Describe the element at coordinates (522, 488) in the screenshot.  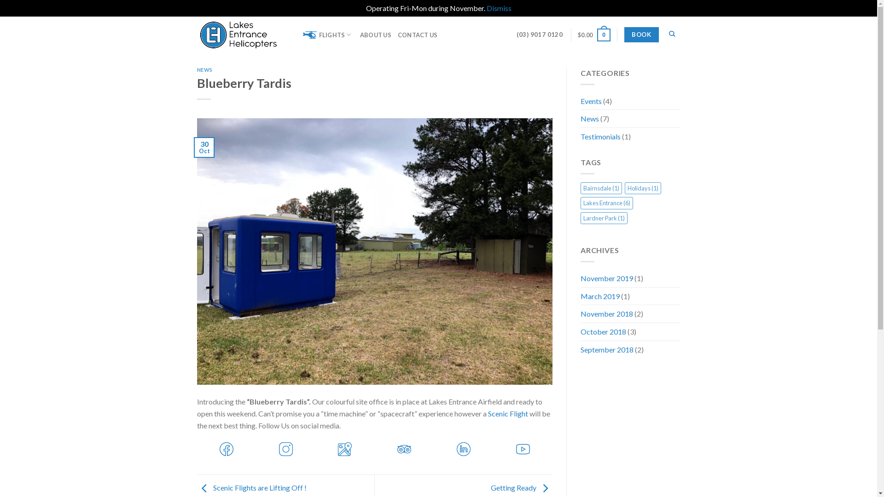
I see `Getting Ready` at that location.